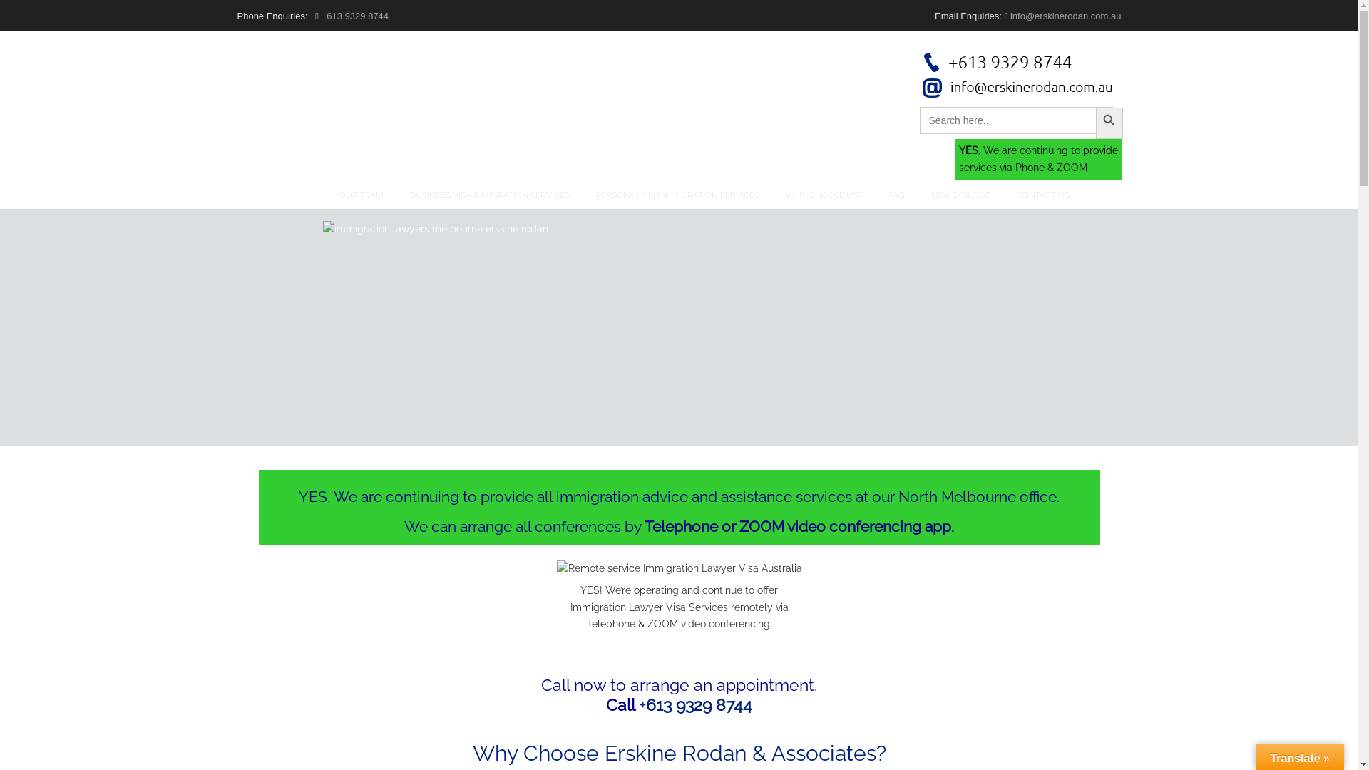 The height and width of the screenshot is (770, 1369). What do you see at coordinates (824, 195) in the screenshot?
I see `WHY CHOOSE US?` at bounding box center [824, 195].